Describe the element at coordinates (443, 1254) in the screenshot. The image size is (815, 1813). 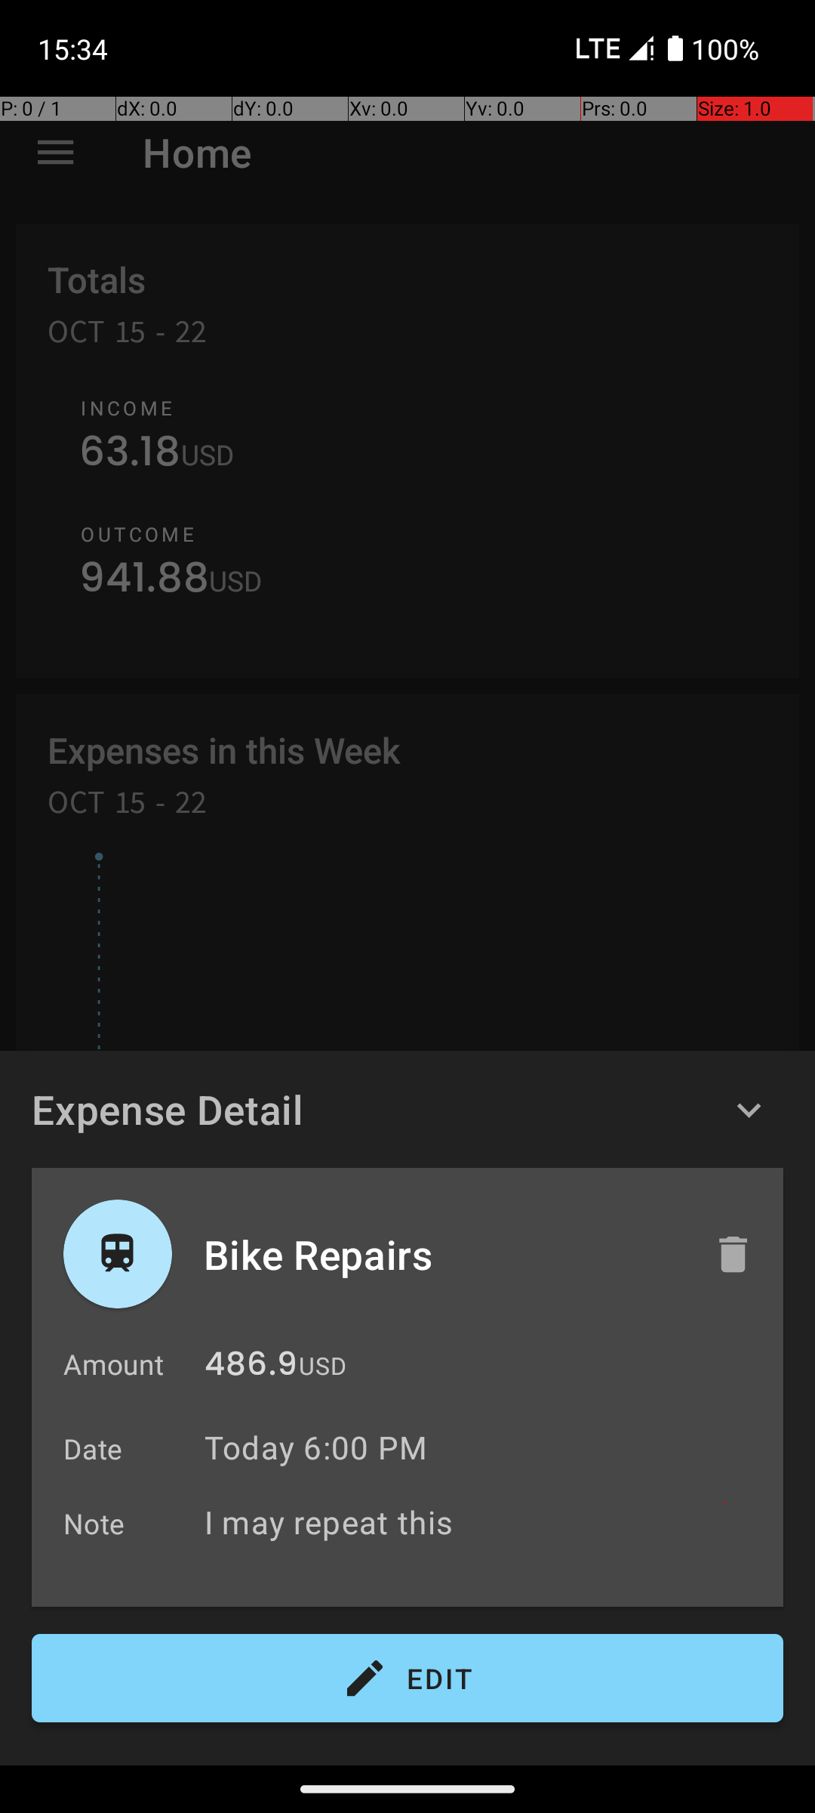
I see `Bike Repairs` at that location.